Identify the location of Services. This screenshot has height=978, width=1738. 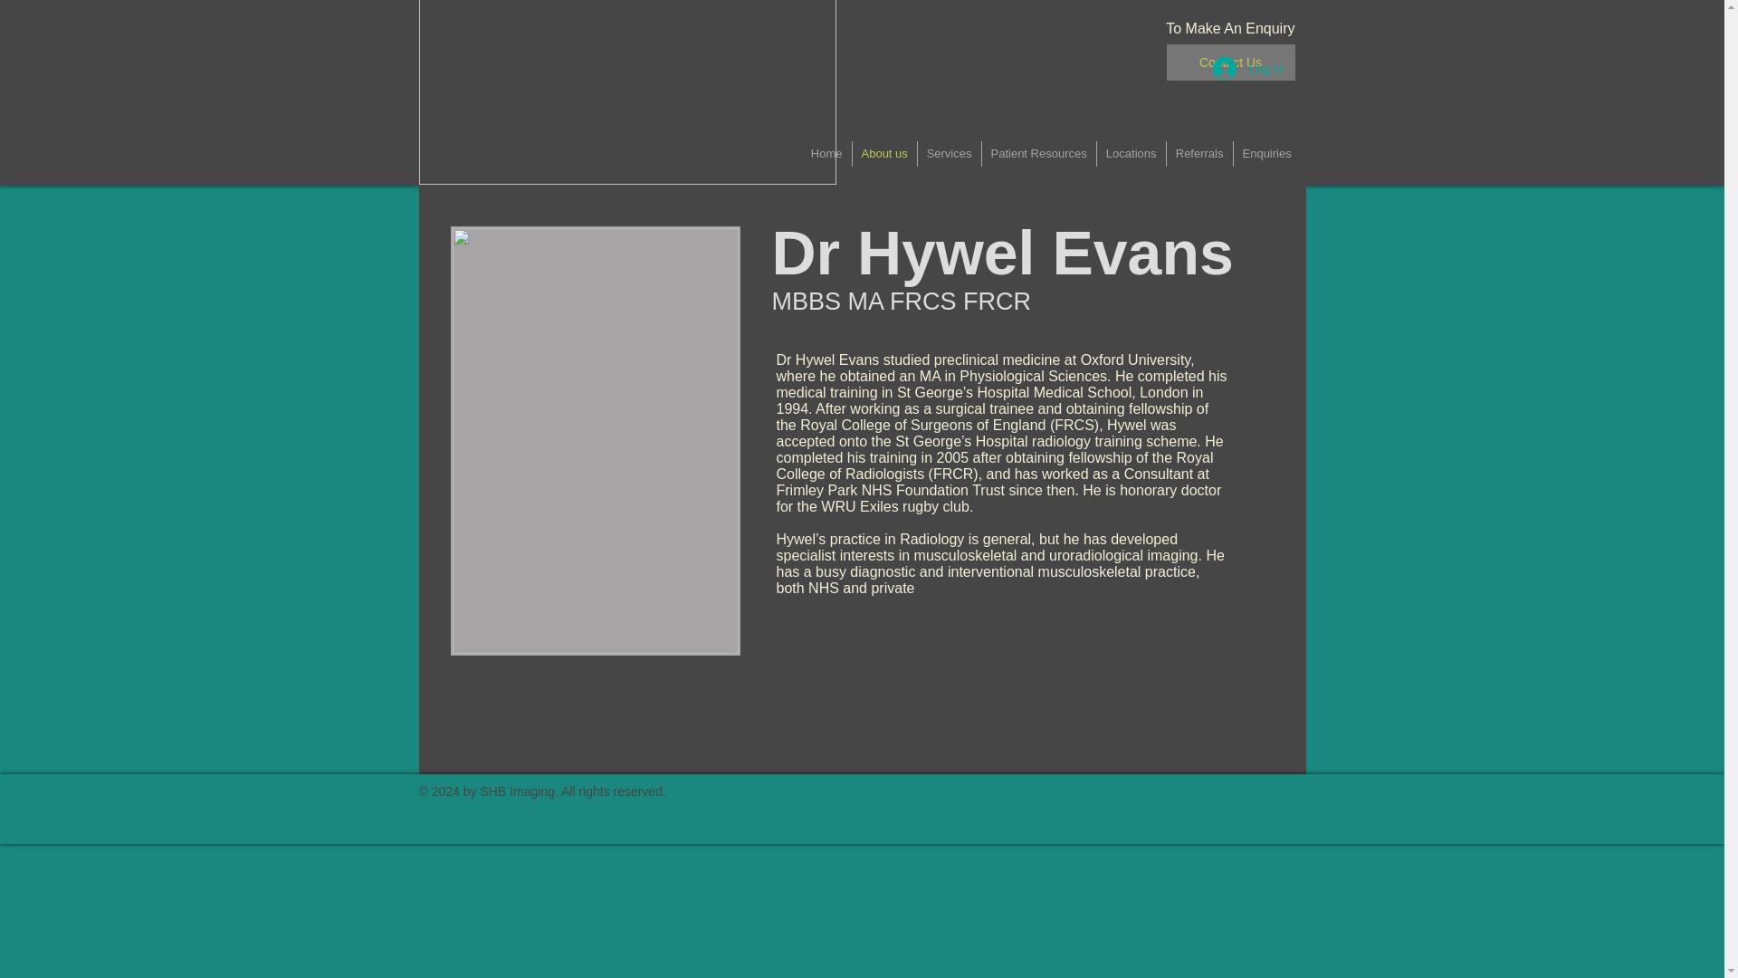
(949, 153).